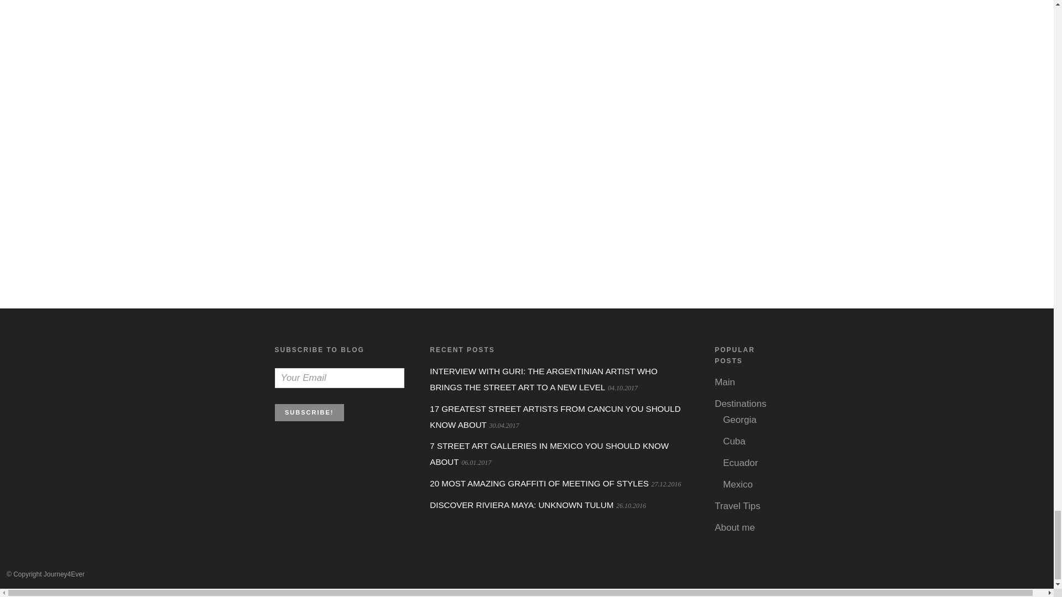 The image size is (1062, 597). What do you see at coordinates (539, 483) in the screenshot?
I see `20 MOST AMAZING GRAFFITI OF MEETING OF STYLES` at bounding box center [539, 483].